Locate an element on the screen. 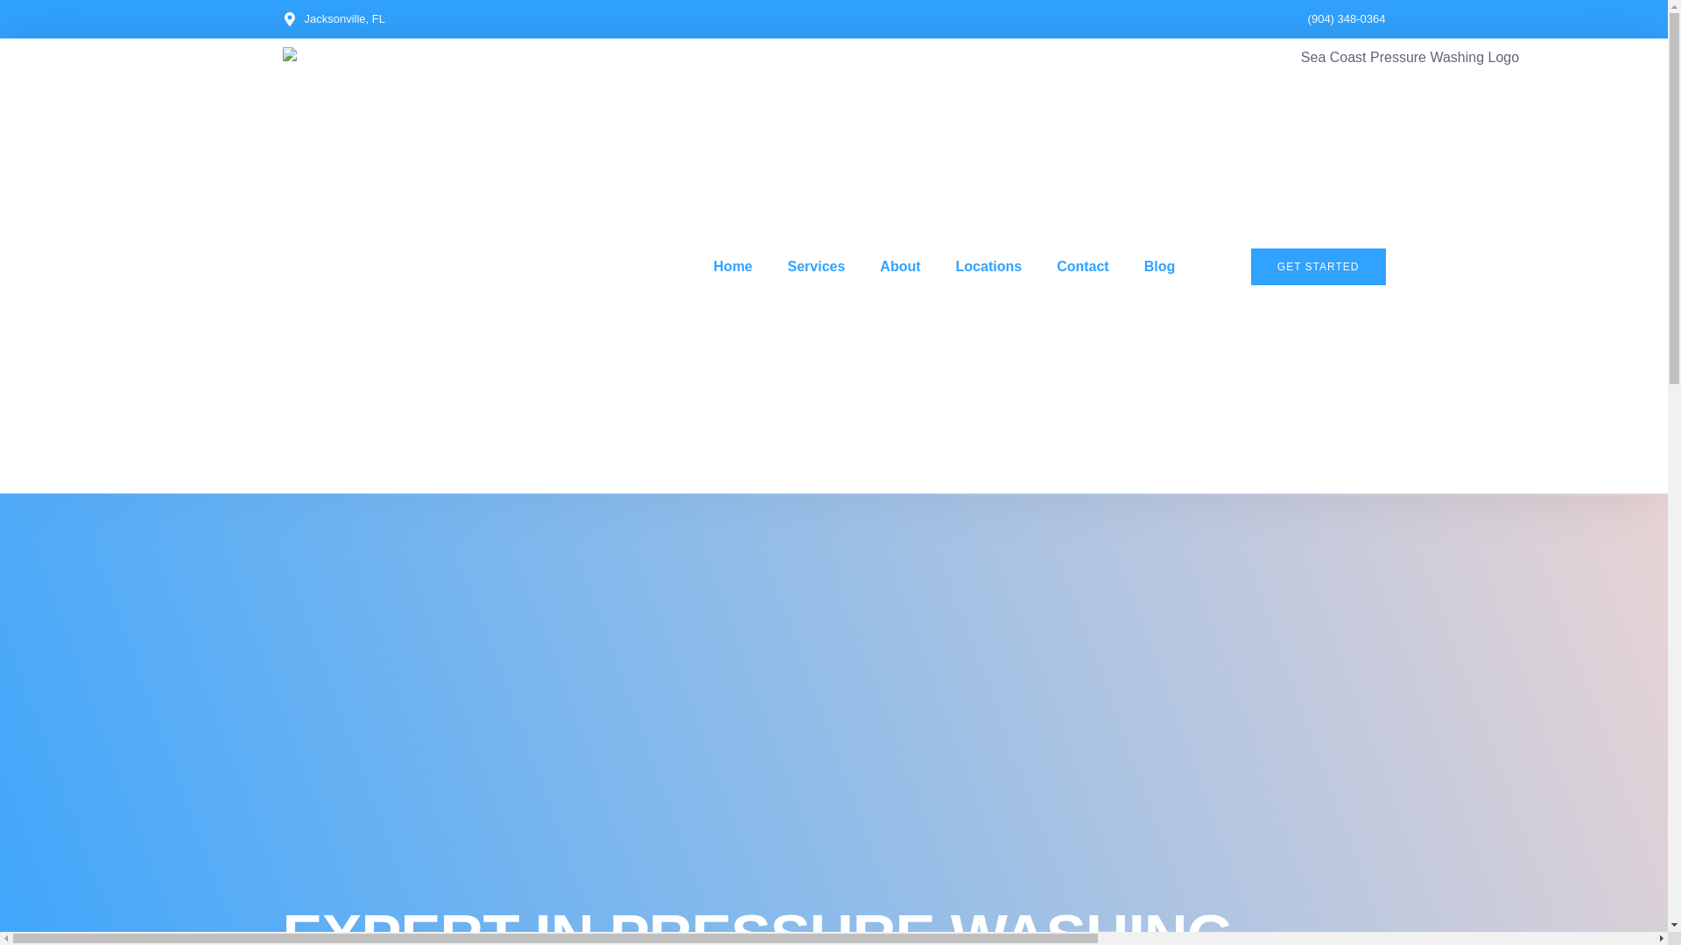 This screenshot has width=1681, height=945. GET STARTED is located at coordinates (1318, 267).